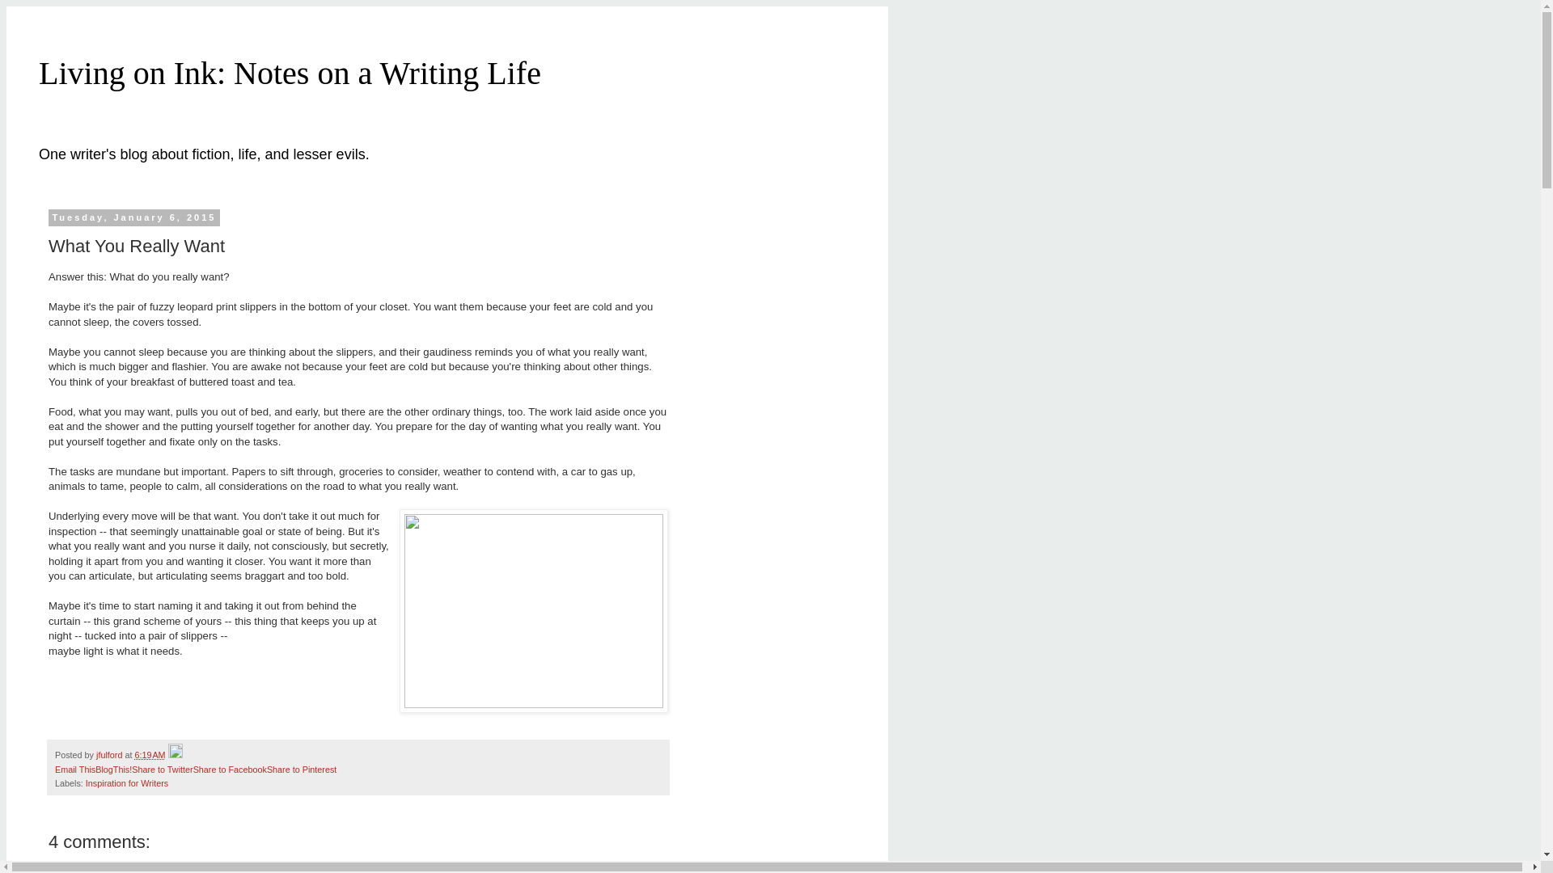 Image resolution: width=1553 pixels, height=873 pixels. I want to click on jfulford, so click(110, 754).